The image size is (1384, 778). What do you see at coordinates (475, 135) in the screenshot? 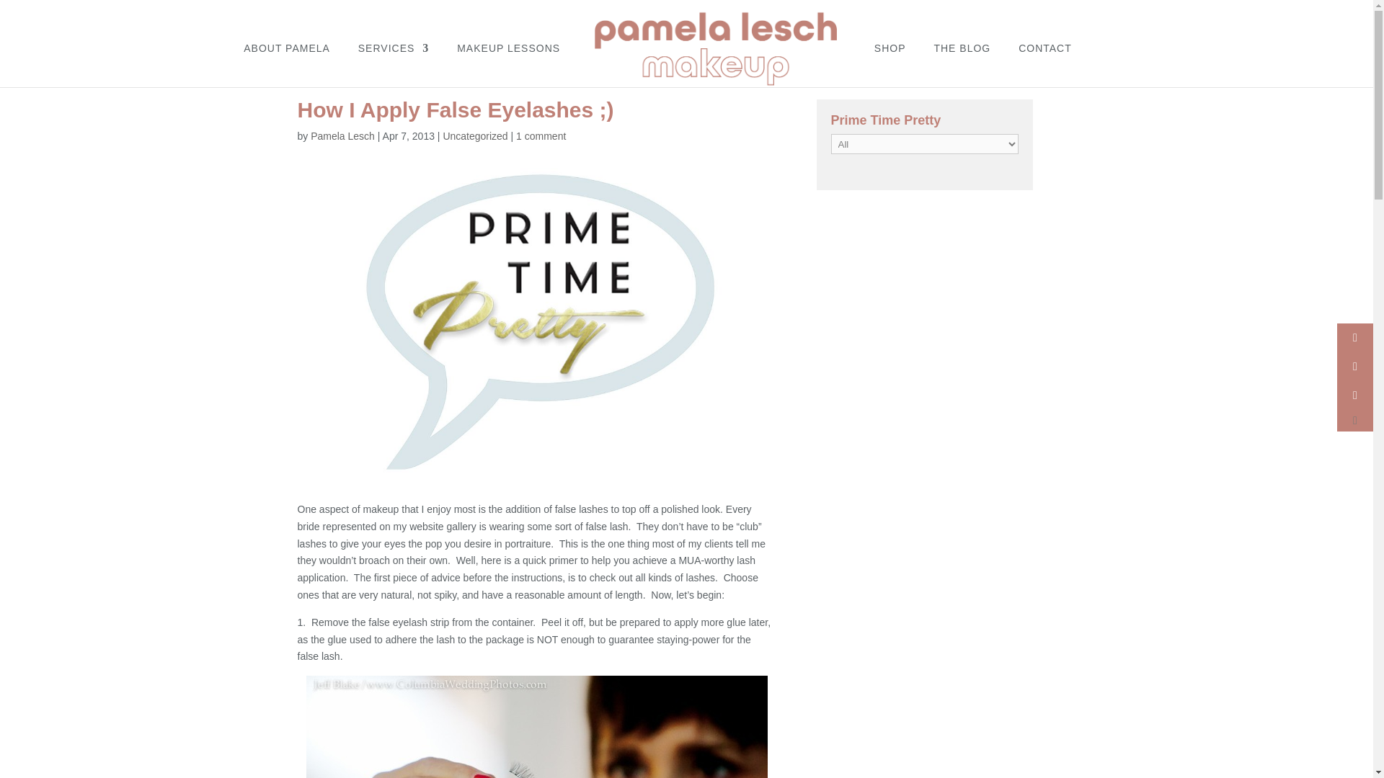
I see `Uncategorized` at bounding box center [475, 135].